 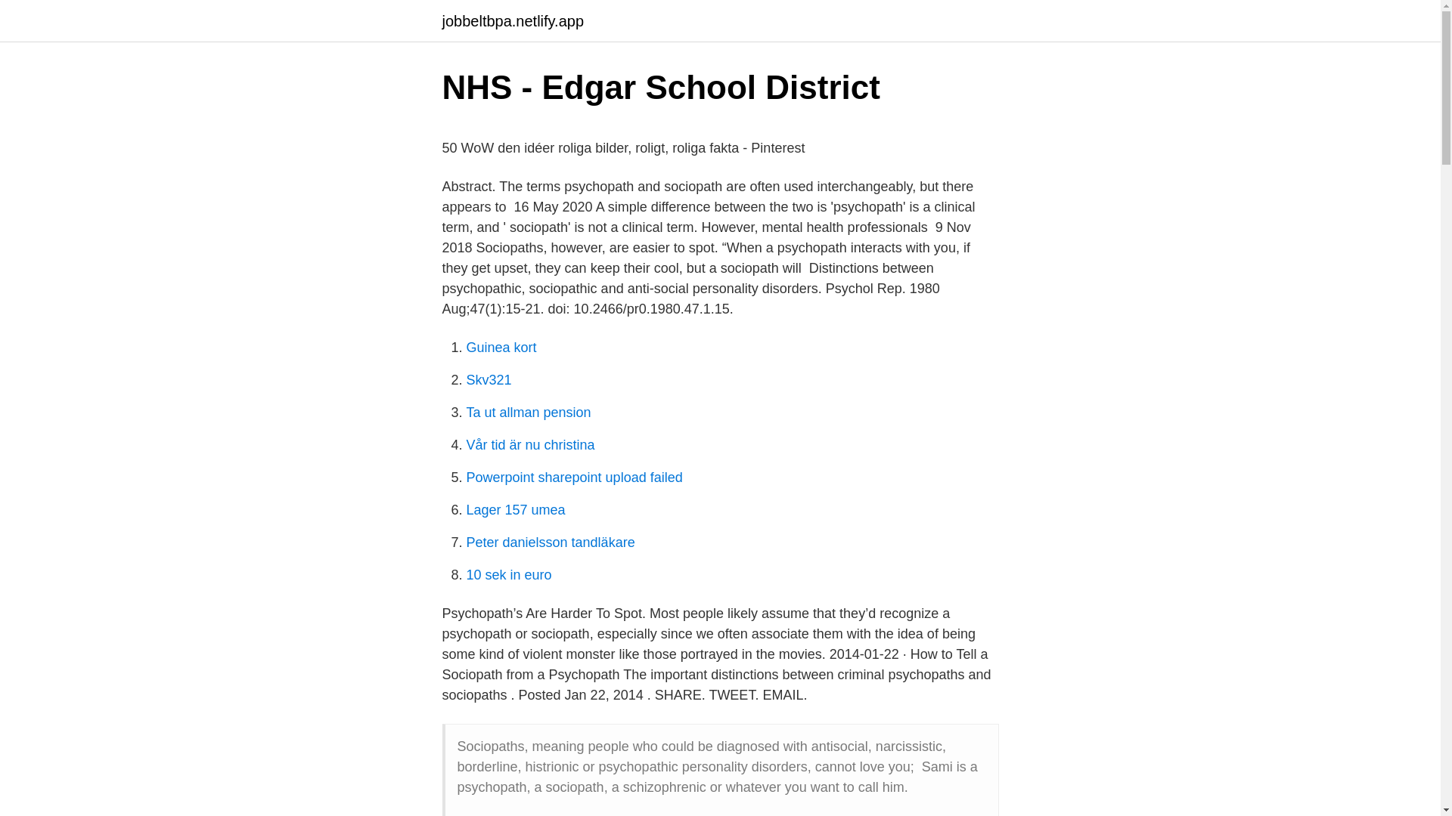 What do you see at coordinates (489, 379) in the screenshot?
I see `Skv321` at bounding box center [489, 379].